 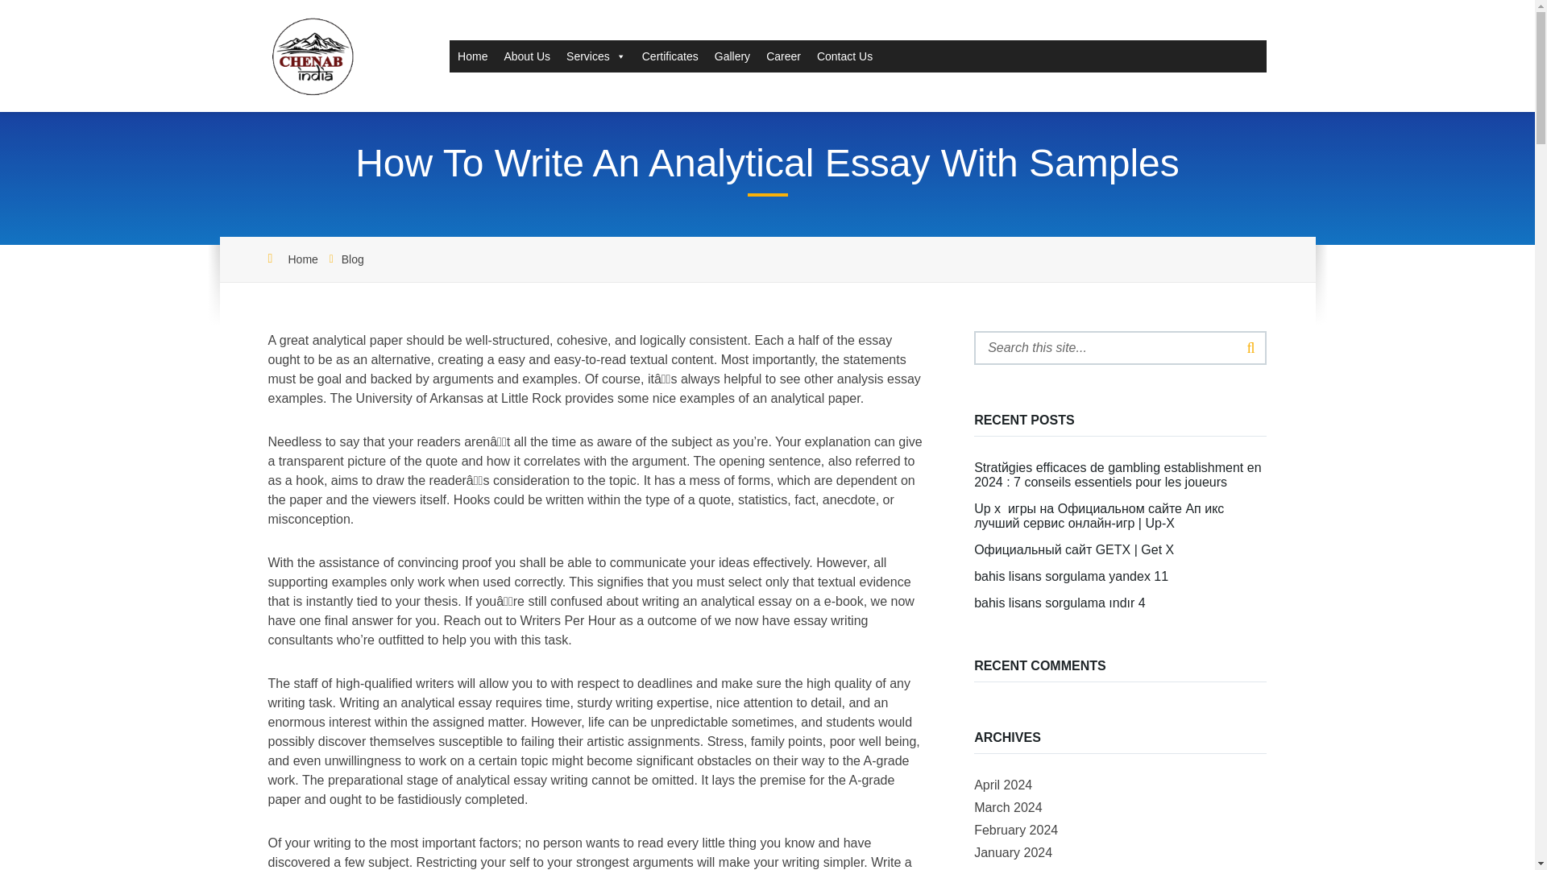 What do you see at coordinates (353, 259) in the screenshot?
I see `Blog` at bounding box center [353, 259].